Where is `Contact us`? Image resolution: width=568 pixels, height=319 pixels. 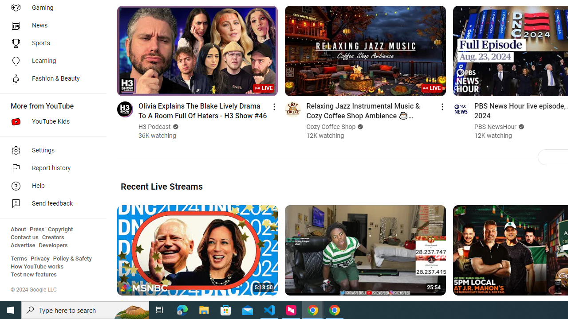
Contact us is located at coordinates (25, 237).